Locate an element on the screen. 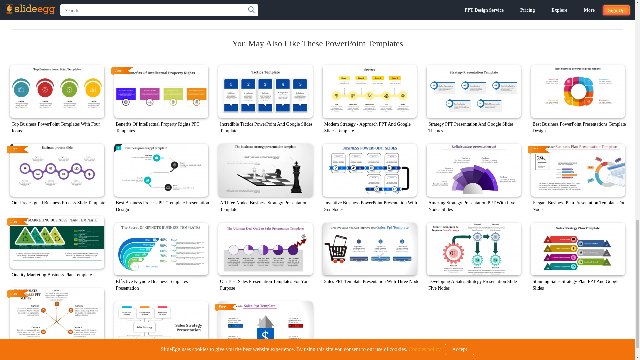  Strategy PPT Presentation And Google Slides Themes is located at coordinates (474, 91).